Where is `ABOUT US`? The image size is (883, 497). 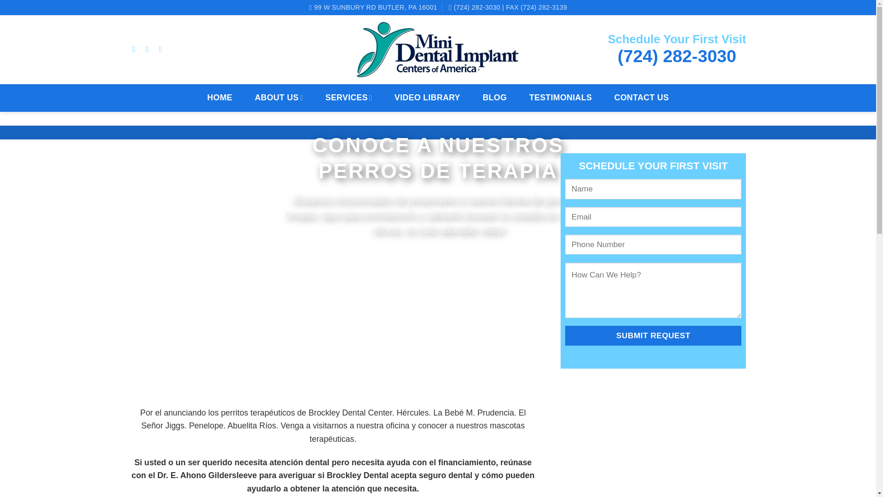
ABOUT US is located at coordinates (279, 98).